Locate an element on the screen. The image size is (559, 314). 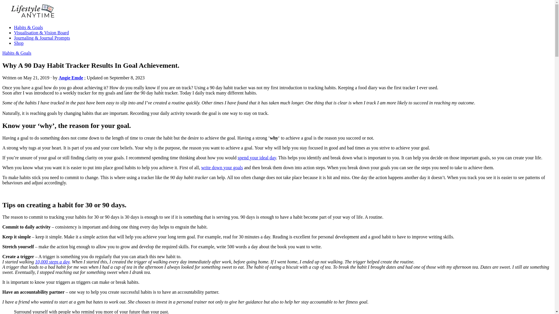
Lifestyle Anytime is located at coordinates (19, 27).